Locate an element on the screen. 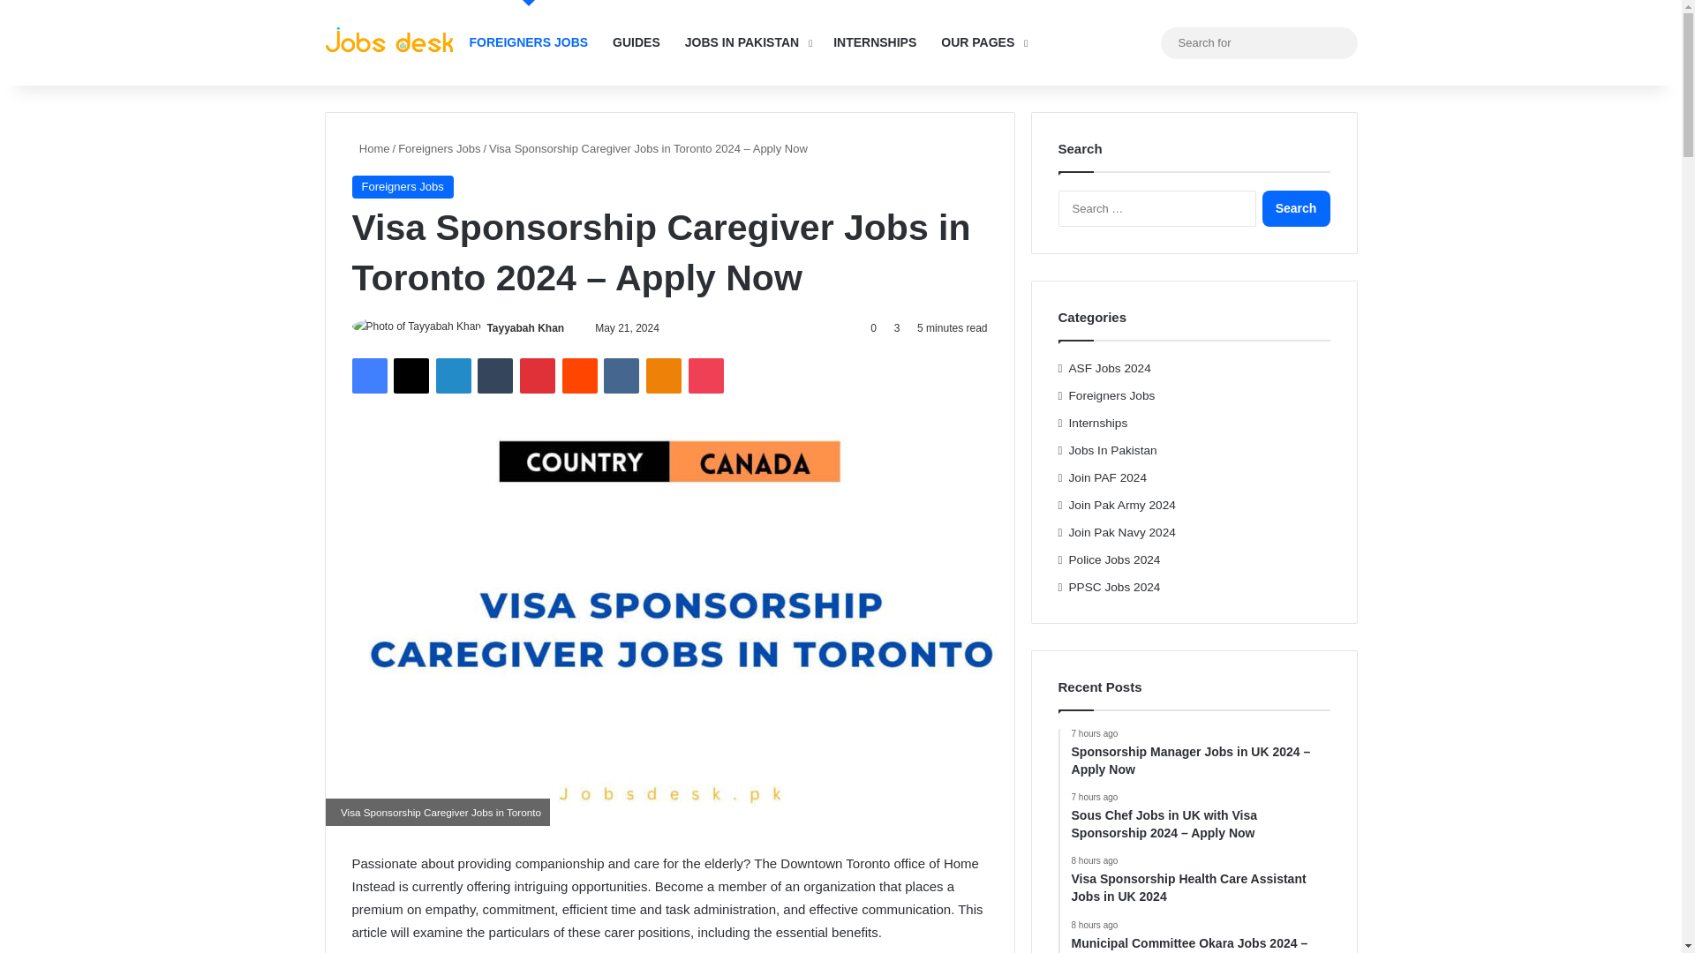 This screenshot has height=953, width=1695. Pocket is located at coordinates (705, 376).